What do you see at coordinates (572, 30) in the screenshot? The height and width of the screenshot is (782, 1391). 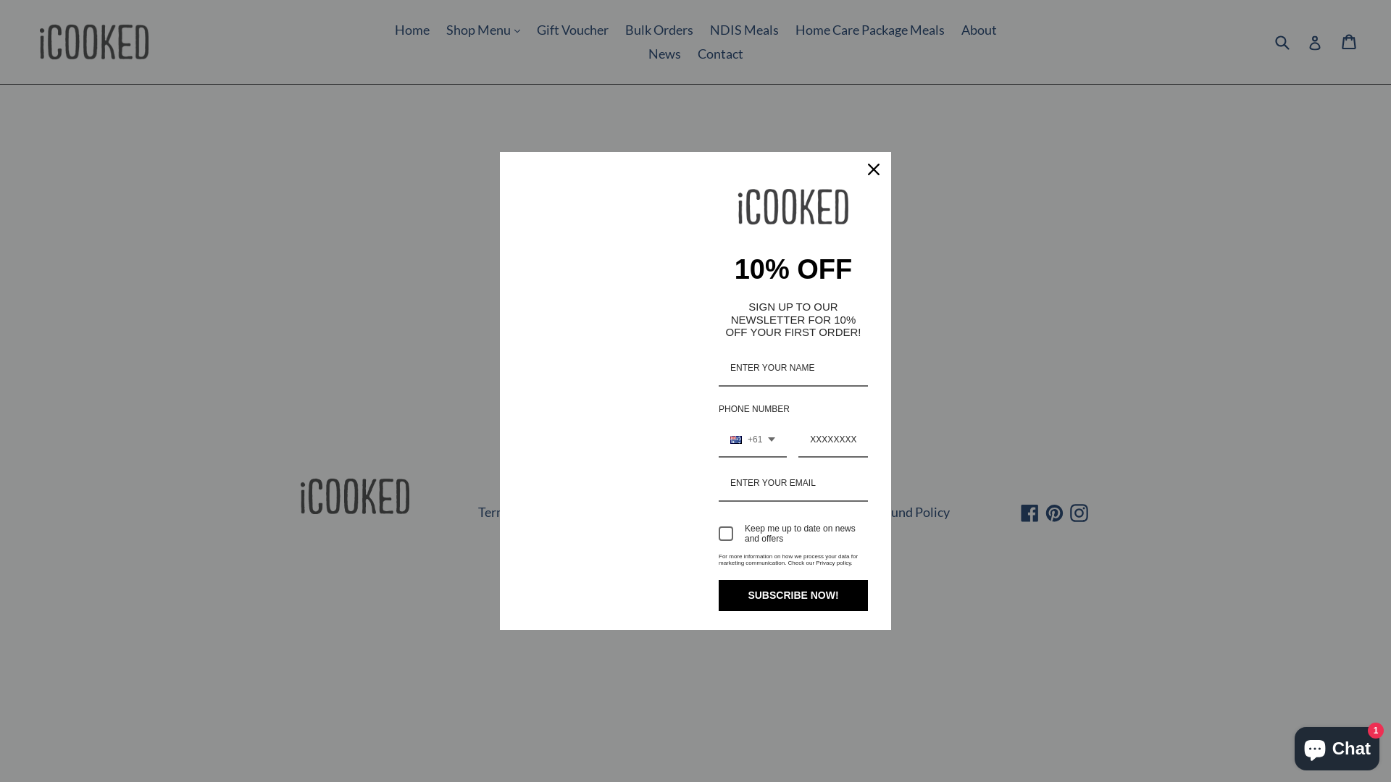 I see `Gift Voucher` at bounding box center [572, 30].